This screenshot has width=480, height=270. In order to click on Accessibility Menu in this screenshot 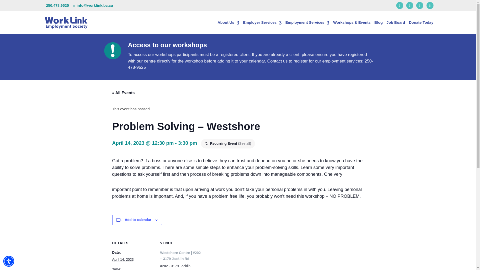, I will do `click(9, 261)`.